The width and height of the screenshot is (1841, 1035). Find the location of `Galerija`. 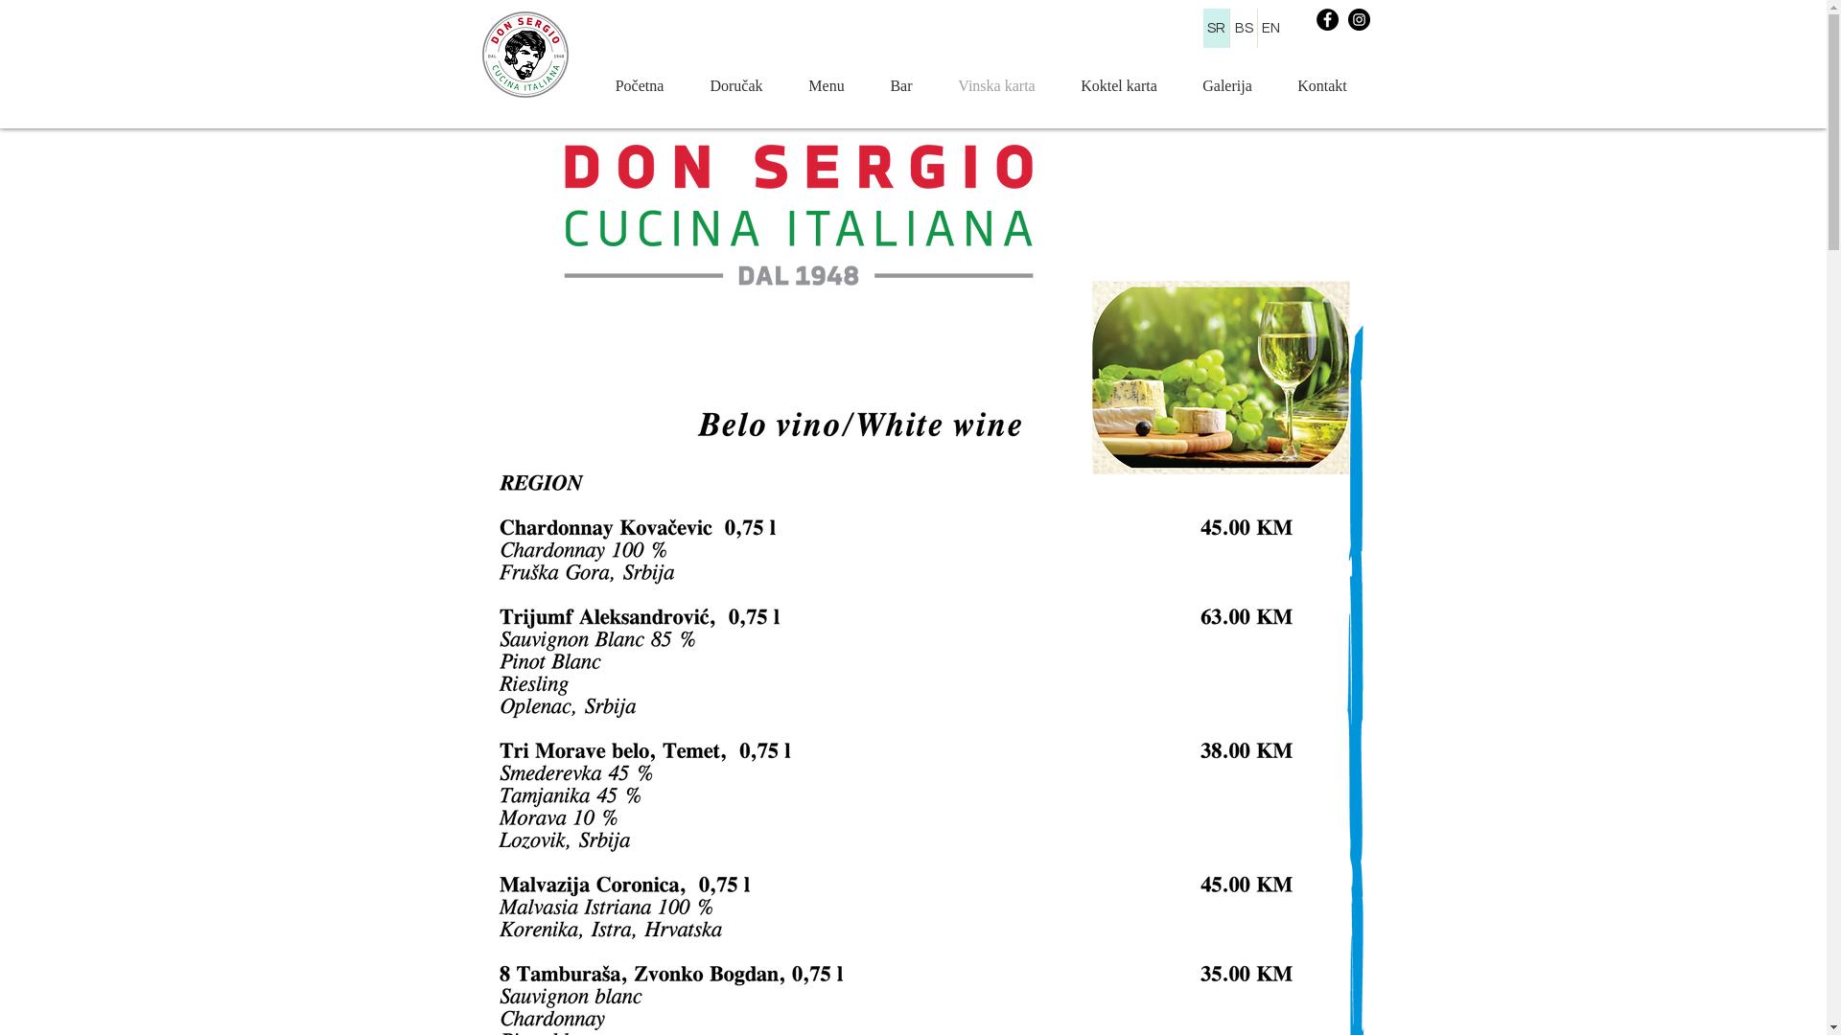

Galerija is located at coordinates (1227, 86).